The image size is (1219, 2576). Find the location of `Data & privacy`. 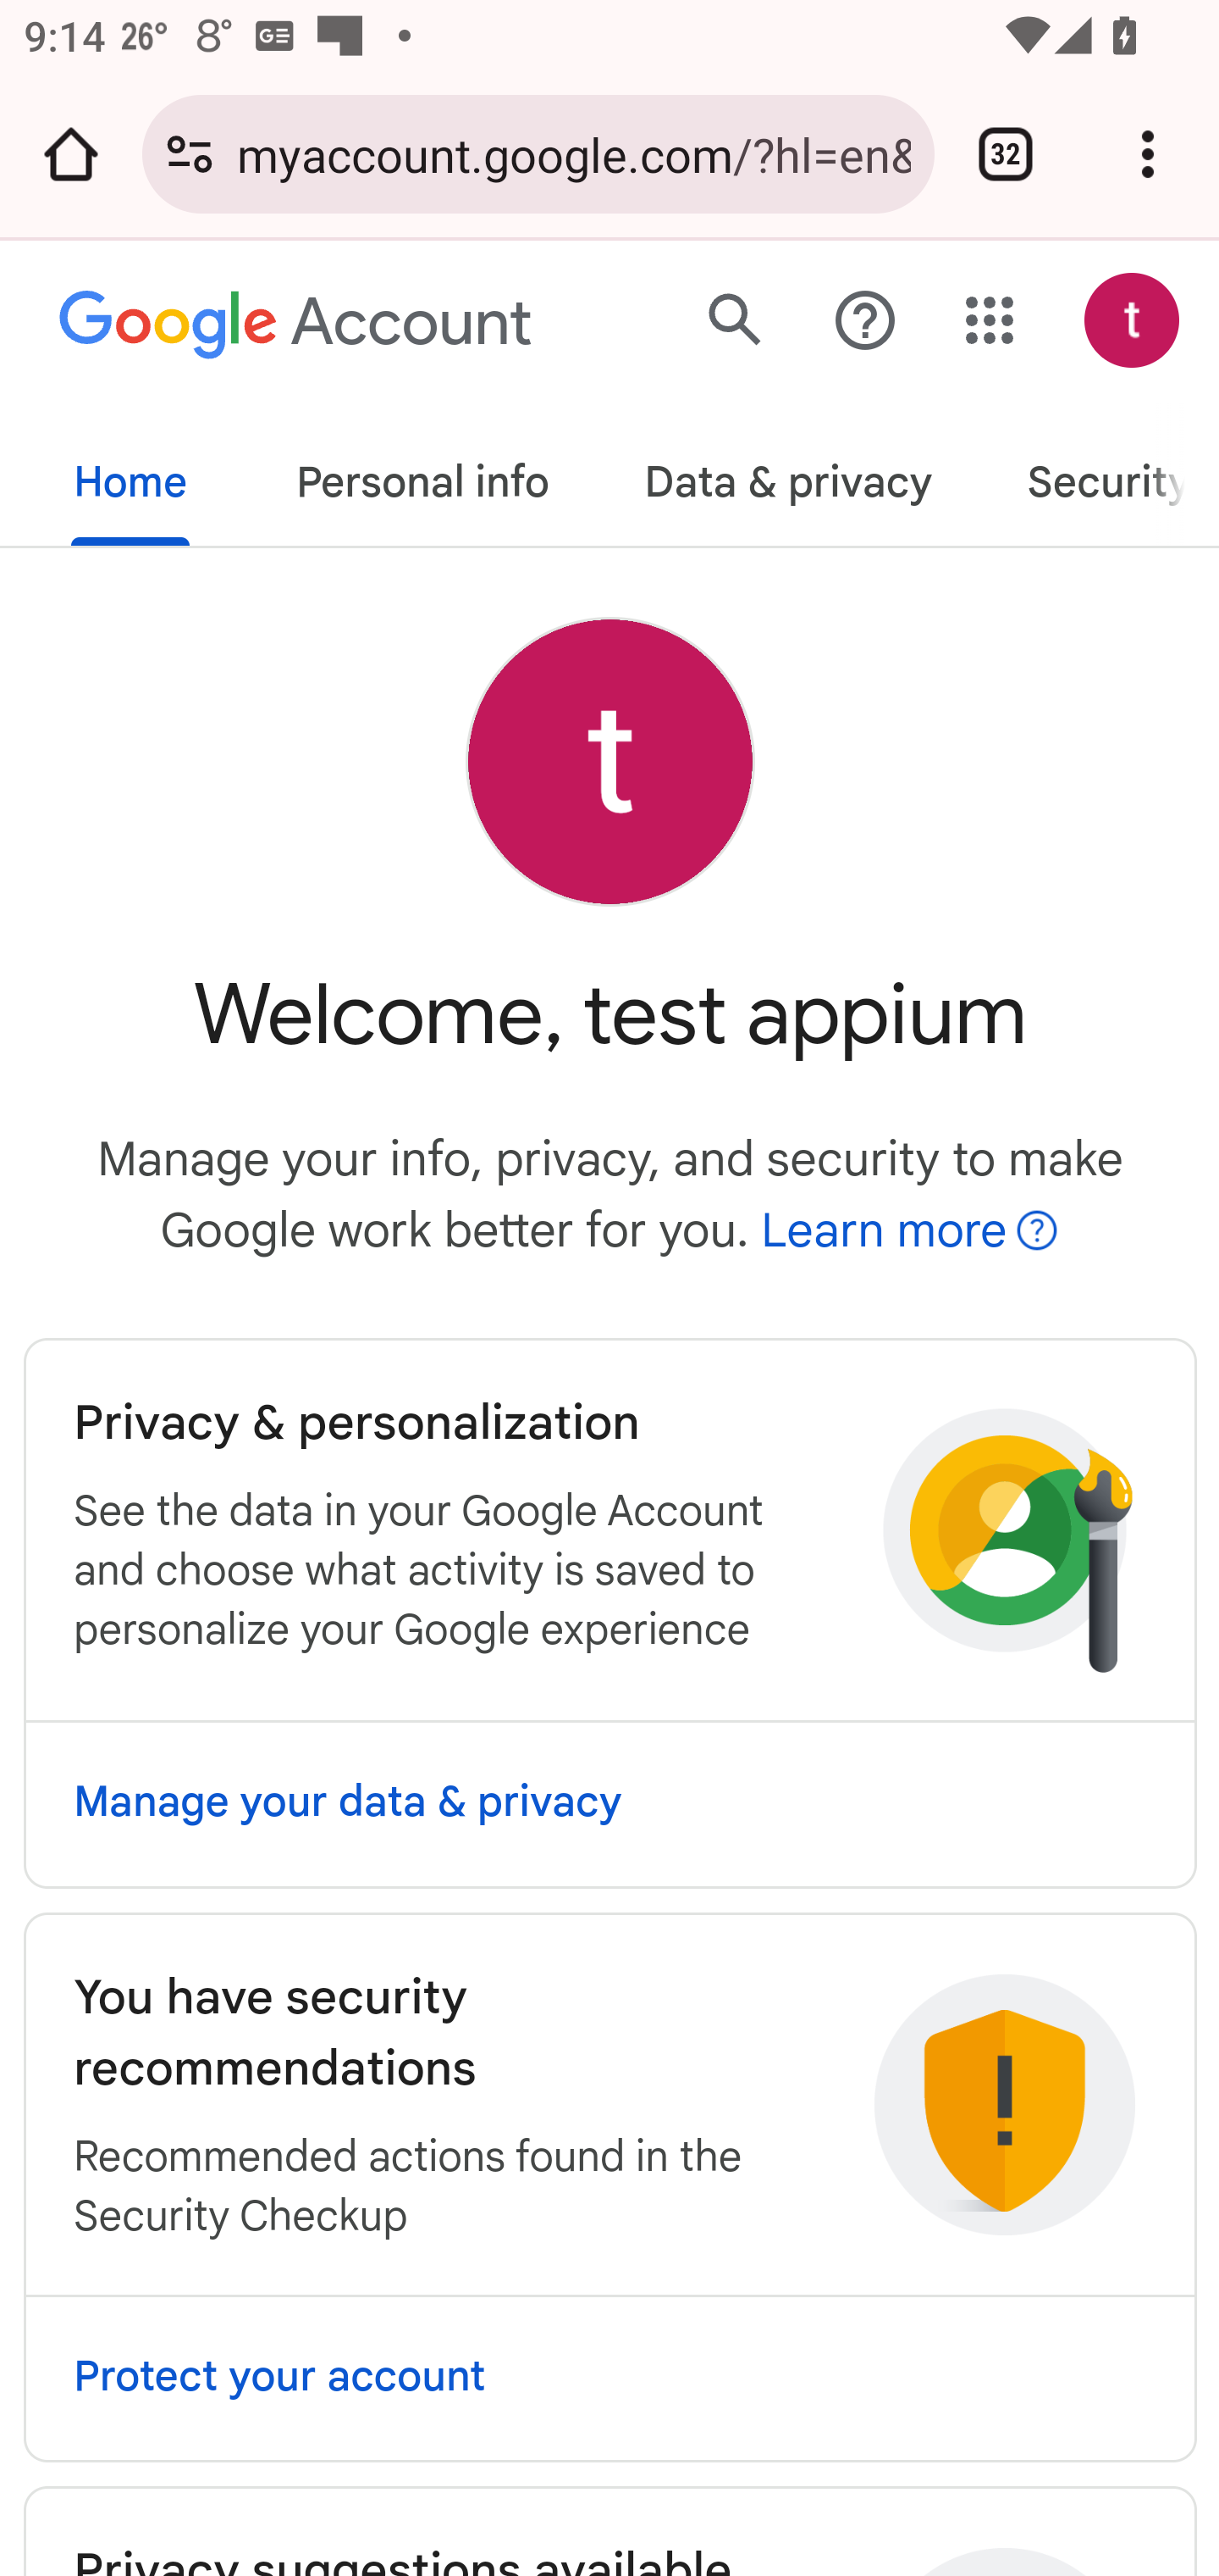

Data & privacy is located at coordinates (787, 476).